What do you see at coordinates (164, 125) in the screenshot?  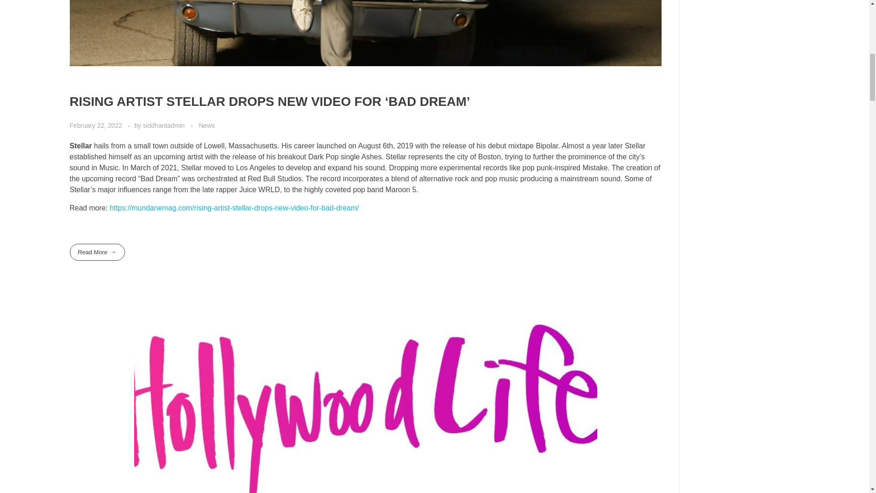 I see `siddhantadmin` at bounding box center [164, 125].